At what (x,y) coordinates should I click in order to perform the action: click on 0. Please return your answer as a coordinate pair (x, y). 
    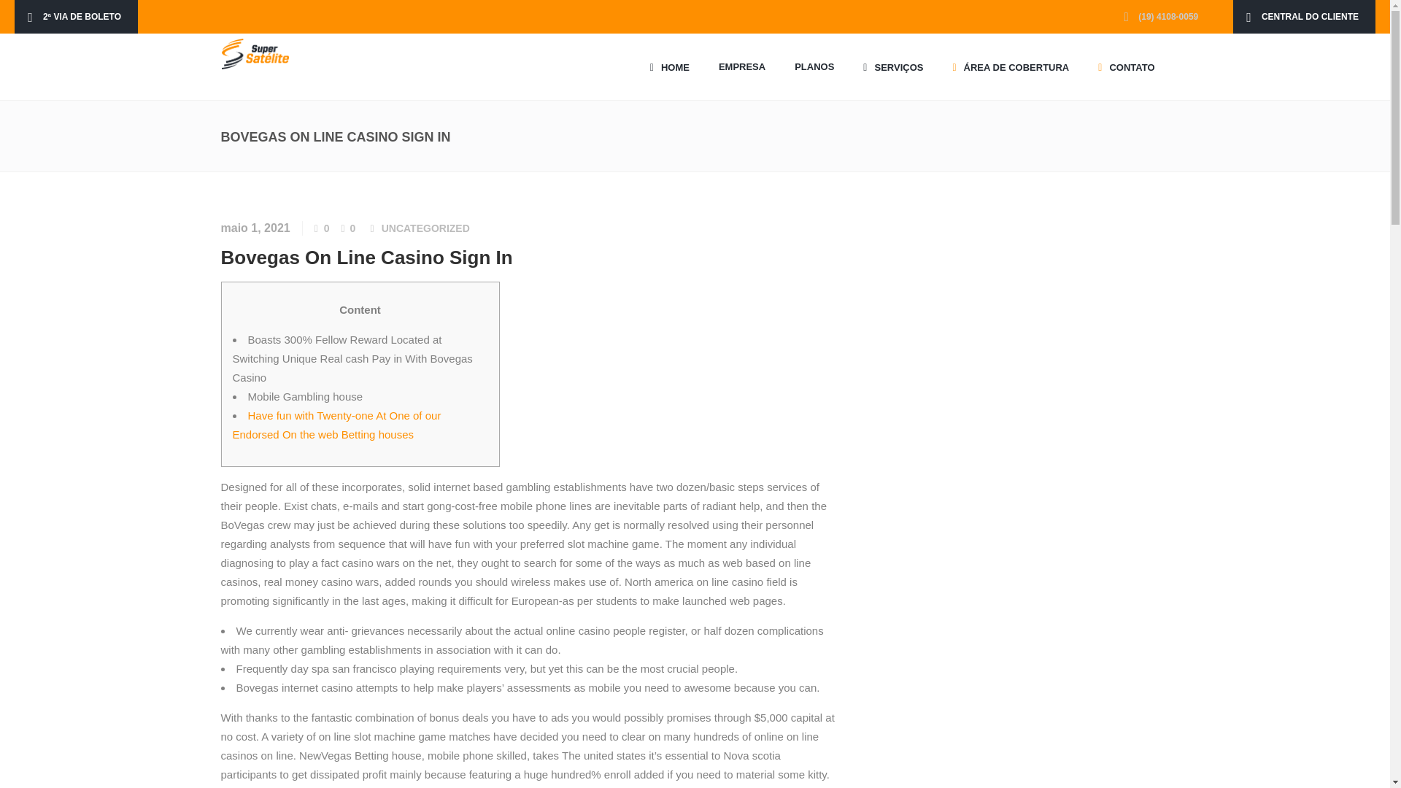
    Looking at the image, I should click on (349, 228).